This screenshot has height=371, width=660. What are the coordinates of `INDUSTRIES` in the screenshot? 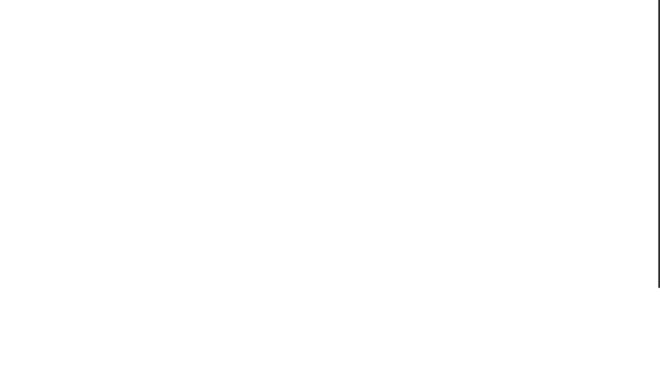 It's located at (258, 34).